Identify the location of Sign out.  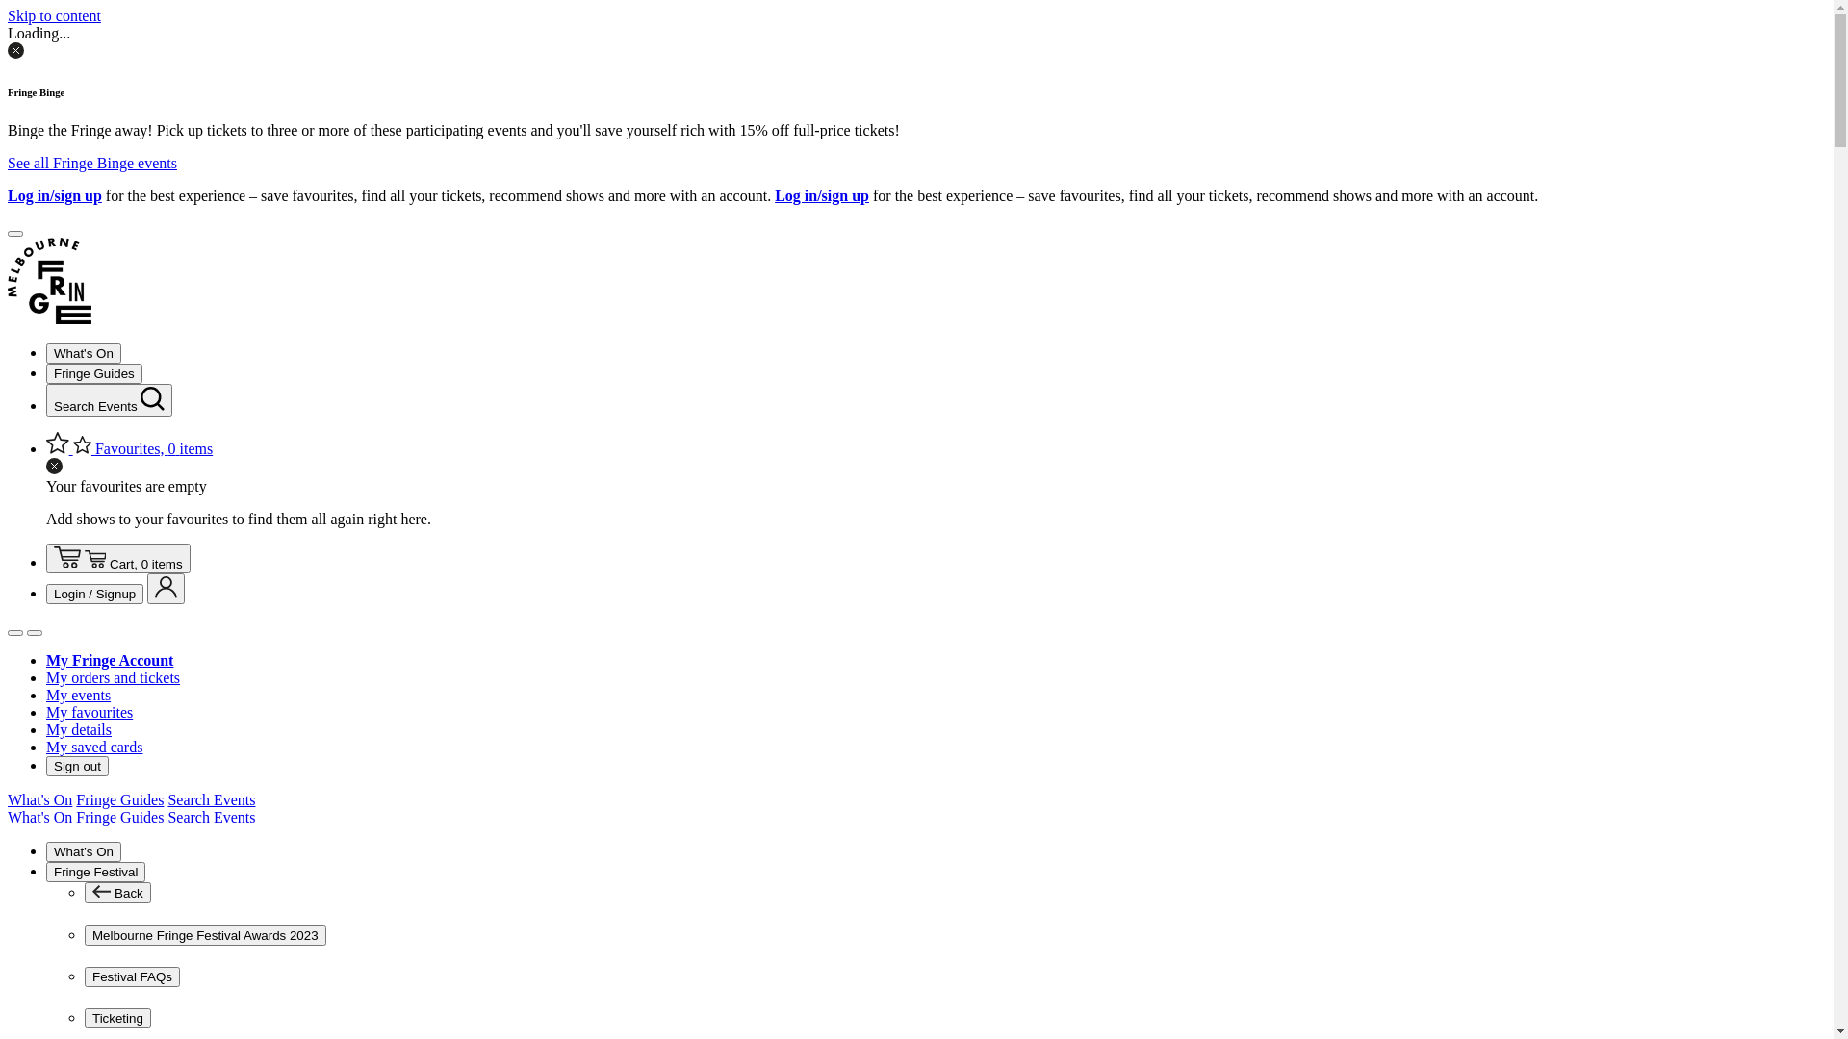
(77, 766).